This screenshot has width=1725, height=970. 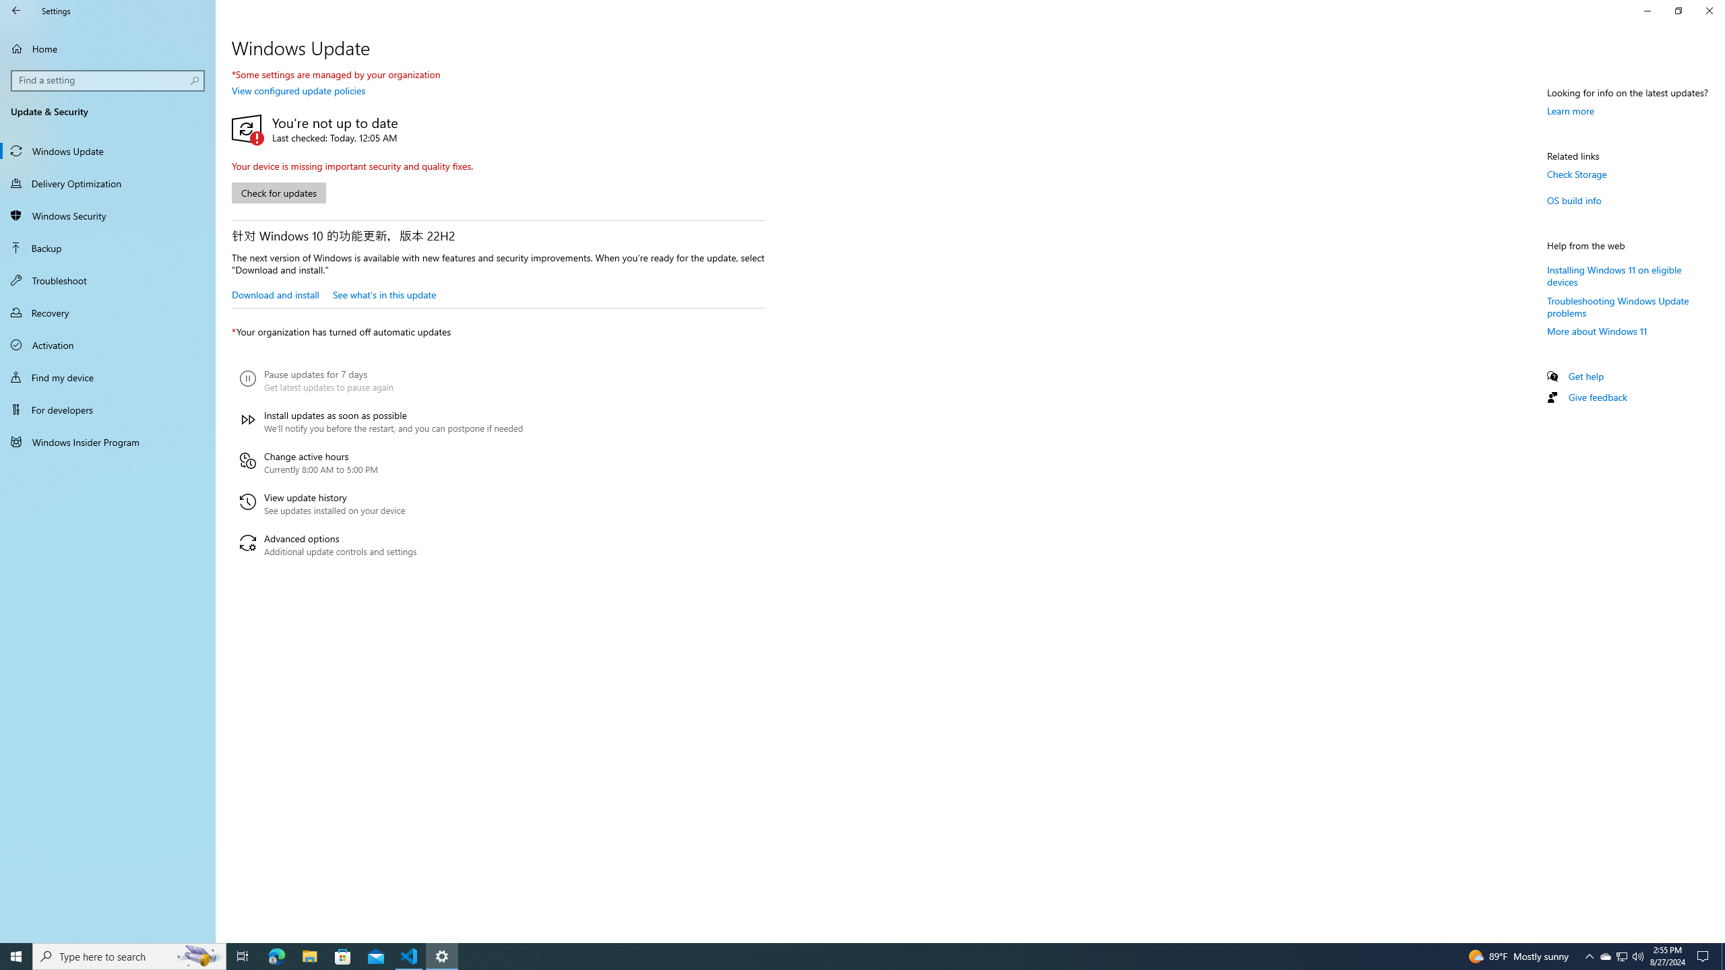 I want to click on Backup, so click(x=108, y=248).